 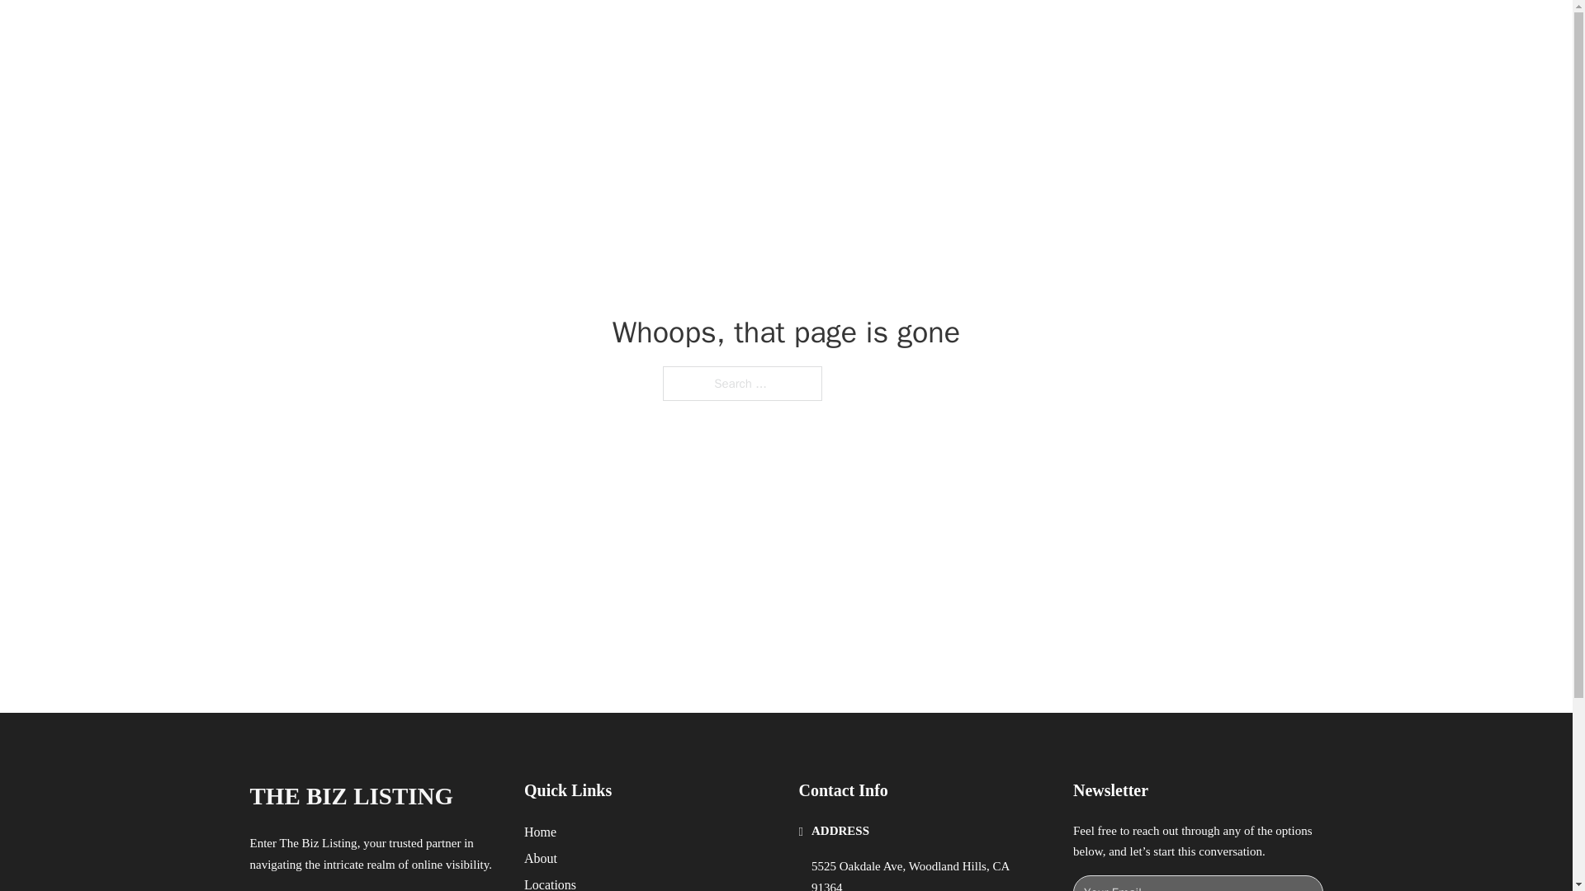 What do you see at coordinates (1001, 31) in the screenshot?
I see `HOME` at bounding box center [1001, 31].